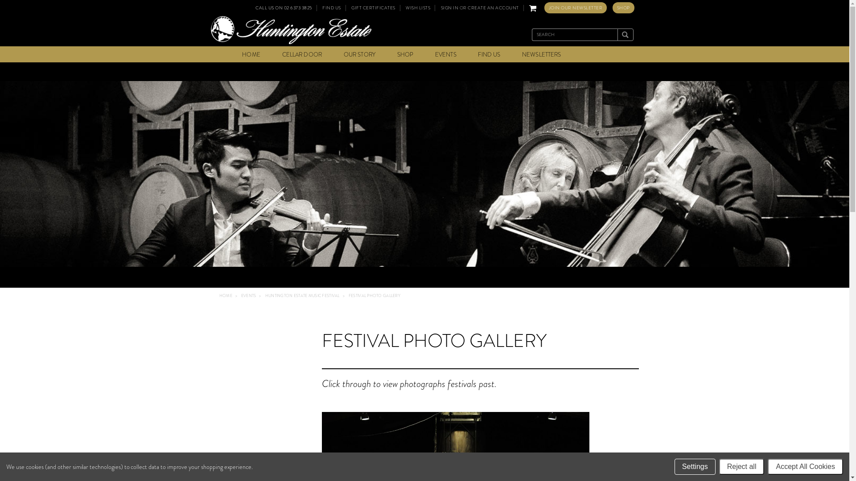 This screenshot has width=856, height=481. Describe the element at coordinates (623, 8) in the screenshot. I see `SHOP` at that location.